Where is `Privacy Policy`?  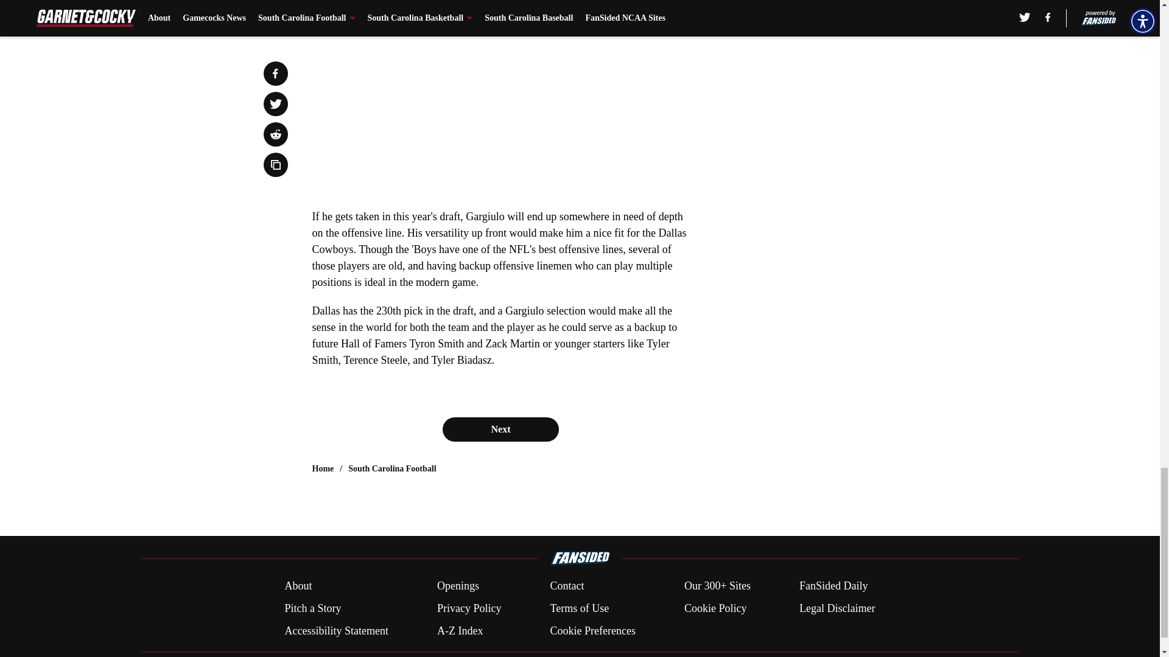 Privacy Policy is located at coordinates (469, 608).